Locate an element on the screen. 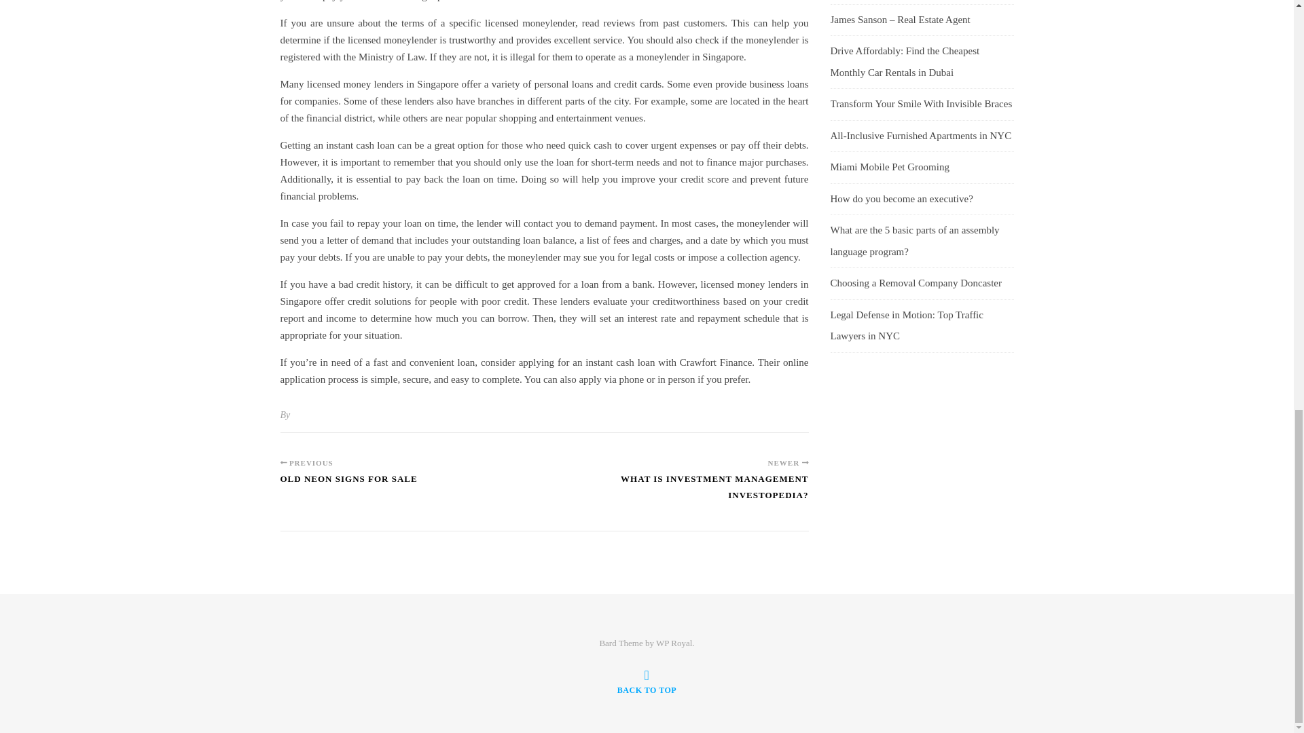 This screenshot has height=733, width=1304. WP Royal is located at coordinates (674, 642).